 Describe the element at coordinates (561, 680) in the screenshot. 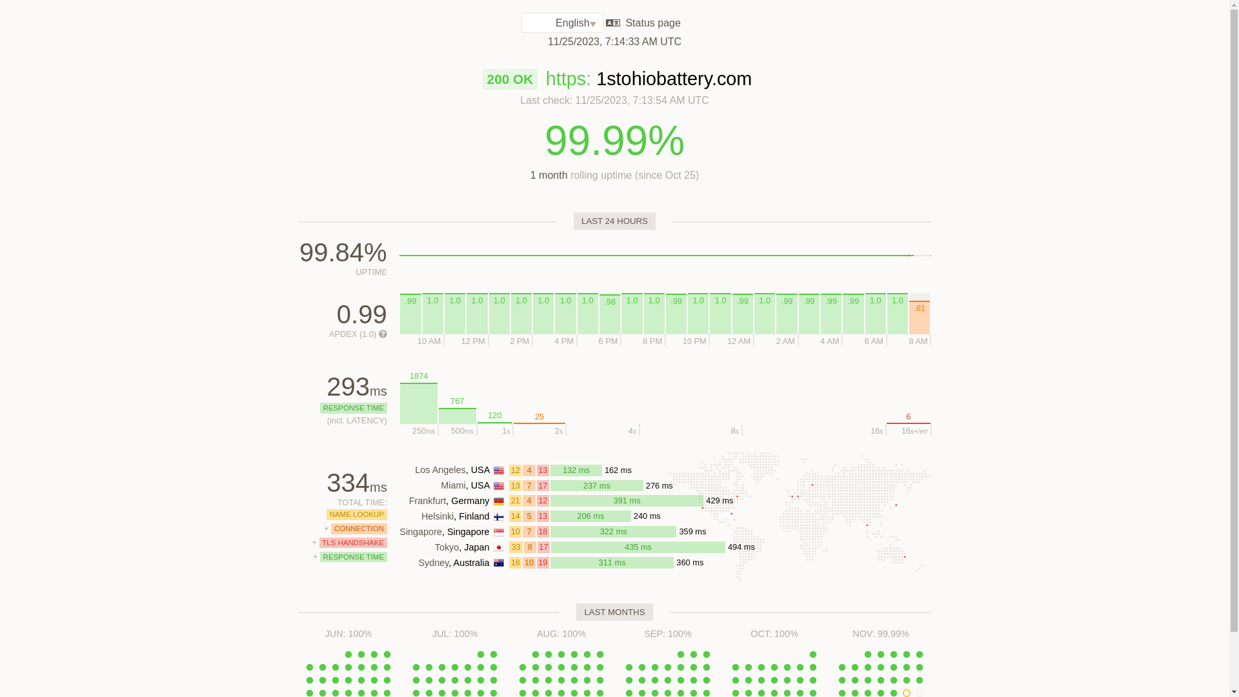

I see `<small>Aug 17:</small> No downtime` at that location.